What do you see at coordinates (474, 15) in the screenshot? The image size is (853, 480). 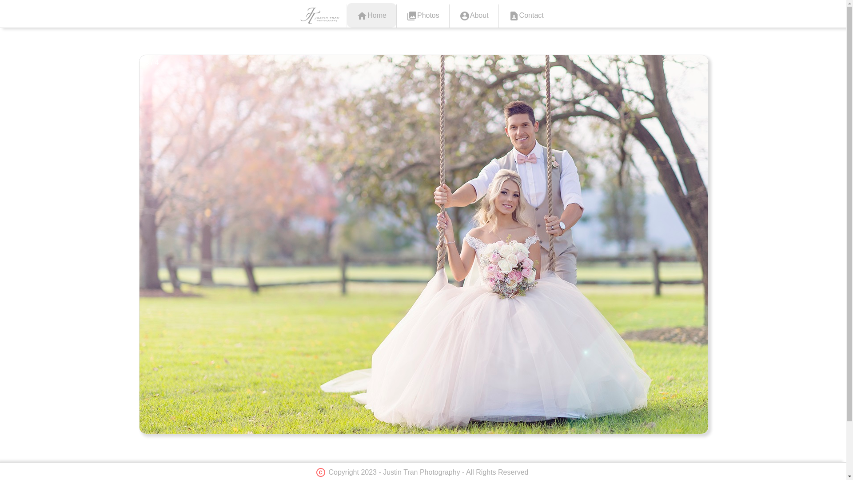 I see `account_circleAbout` at bounding box center [474, 15].